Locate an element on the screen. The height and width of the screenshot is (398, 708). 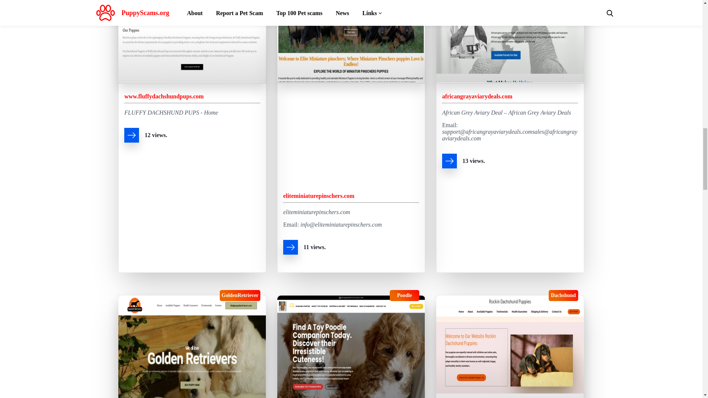
11 views. is located at coordinates (351, 248).